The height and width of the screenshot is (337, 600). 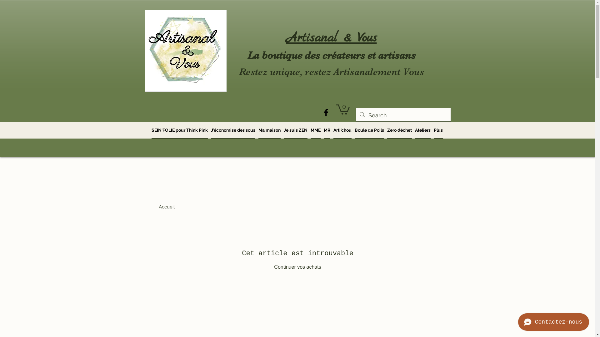 I want to click on Ma maison, so click(x=269, y=130).